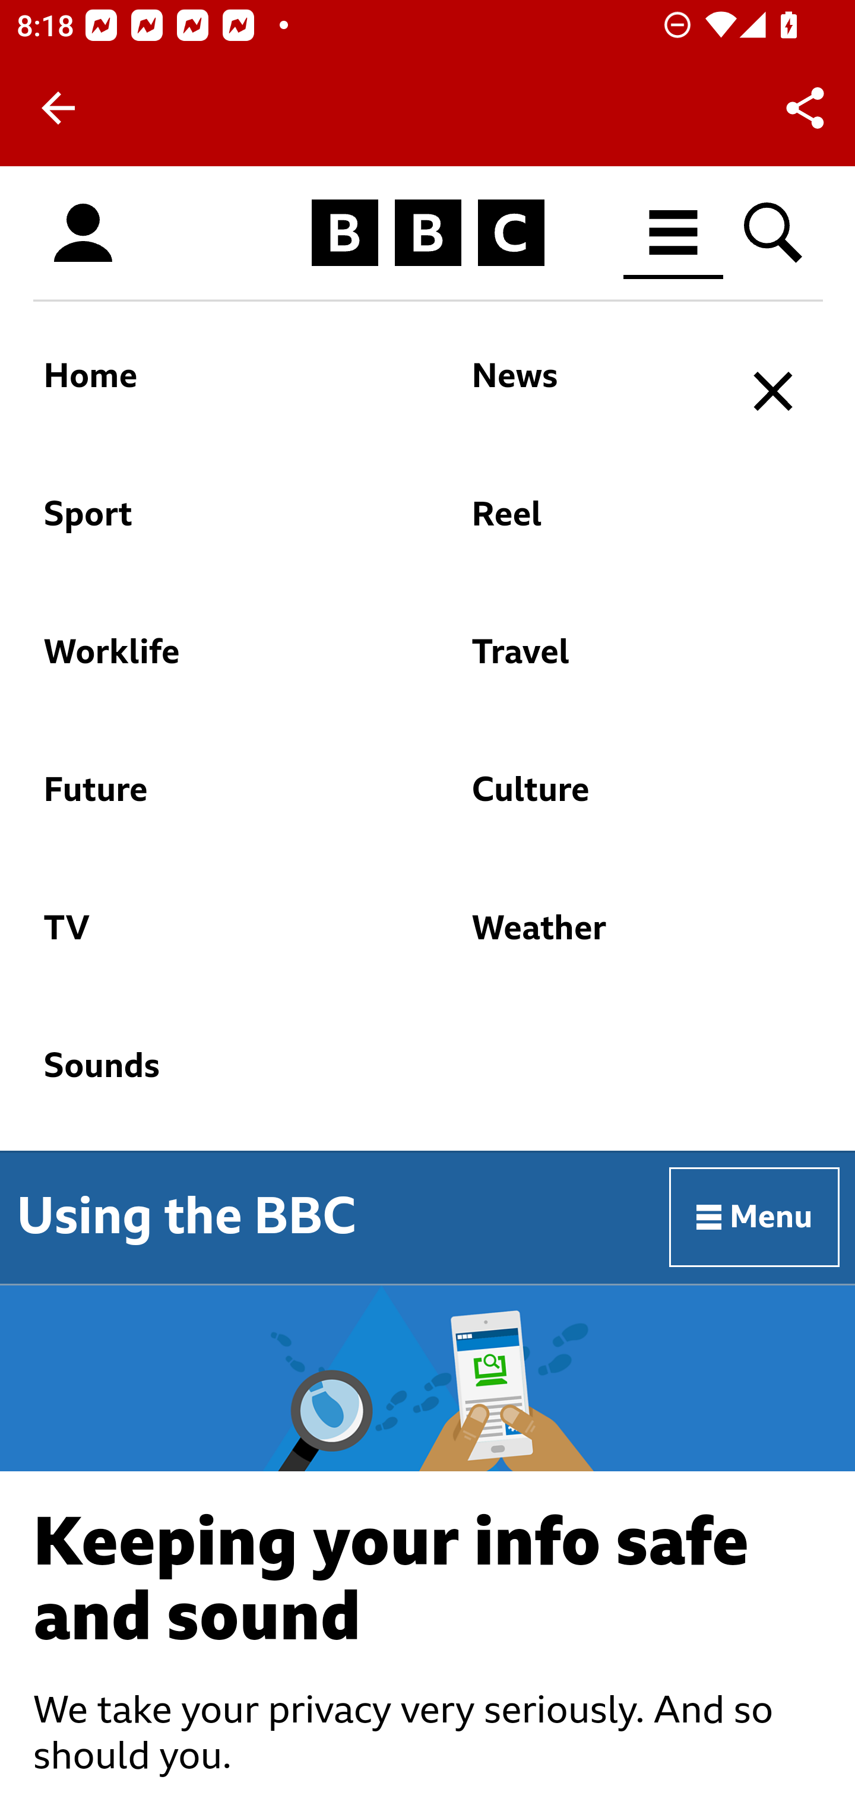  Describe the element at coordinates (83, 233) in the screenshot. I see `Sign in` at that location.